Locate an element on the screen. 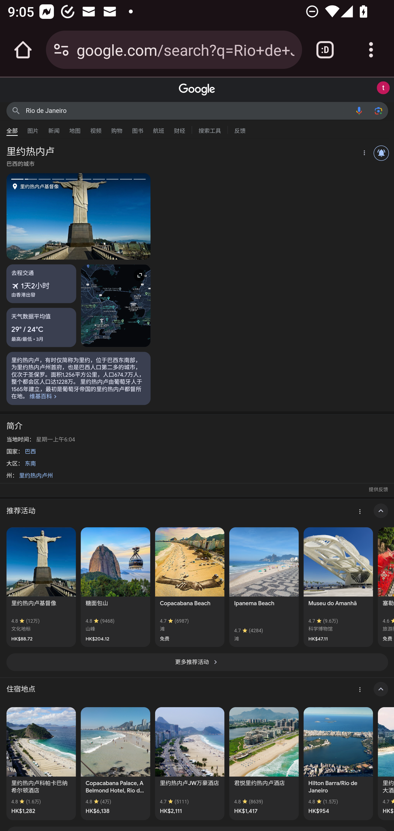 This screenshot has width=394, height=831. 巴西 is located at coordinates (30, 451).